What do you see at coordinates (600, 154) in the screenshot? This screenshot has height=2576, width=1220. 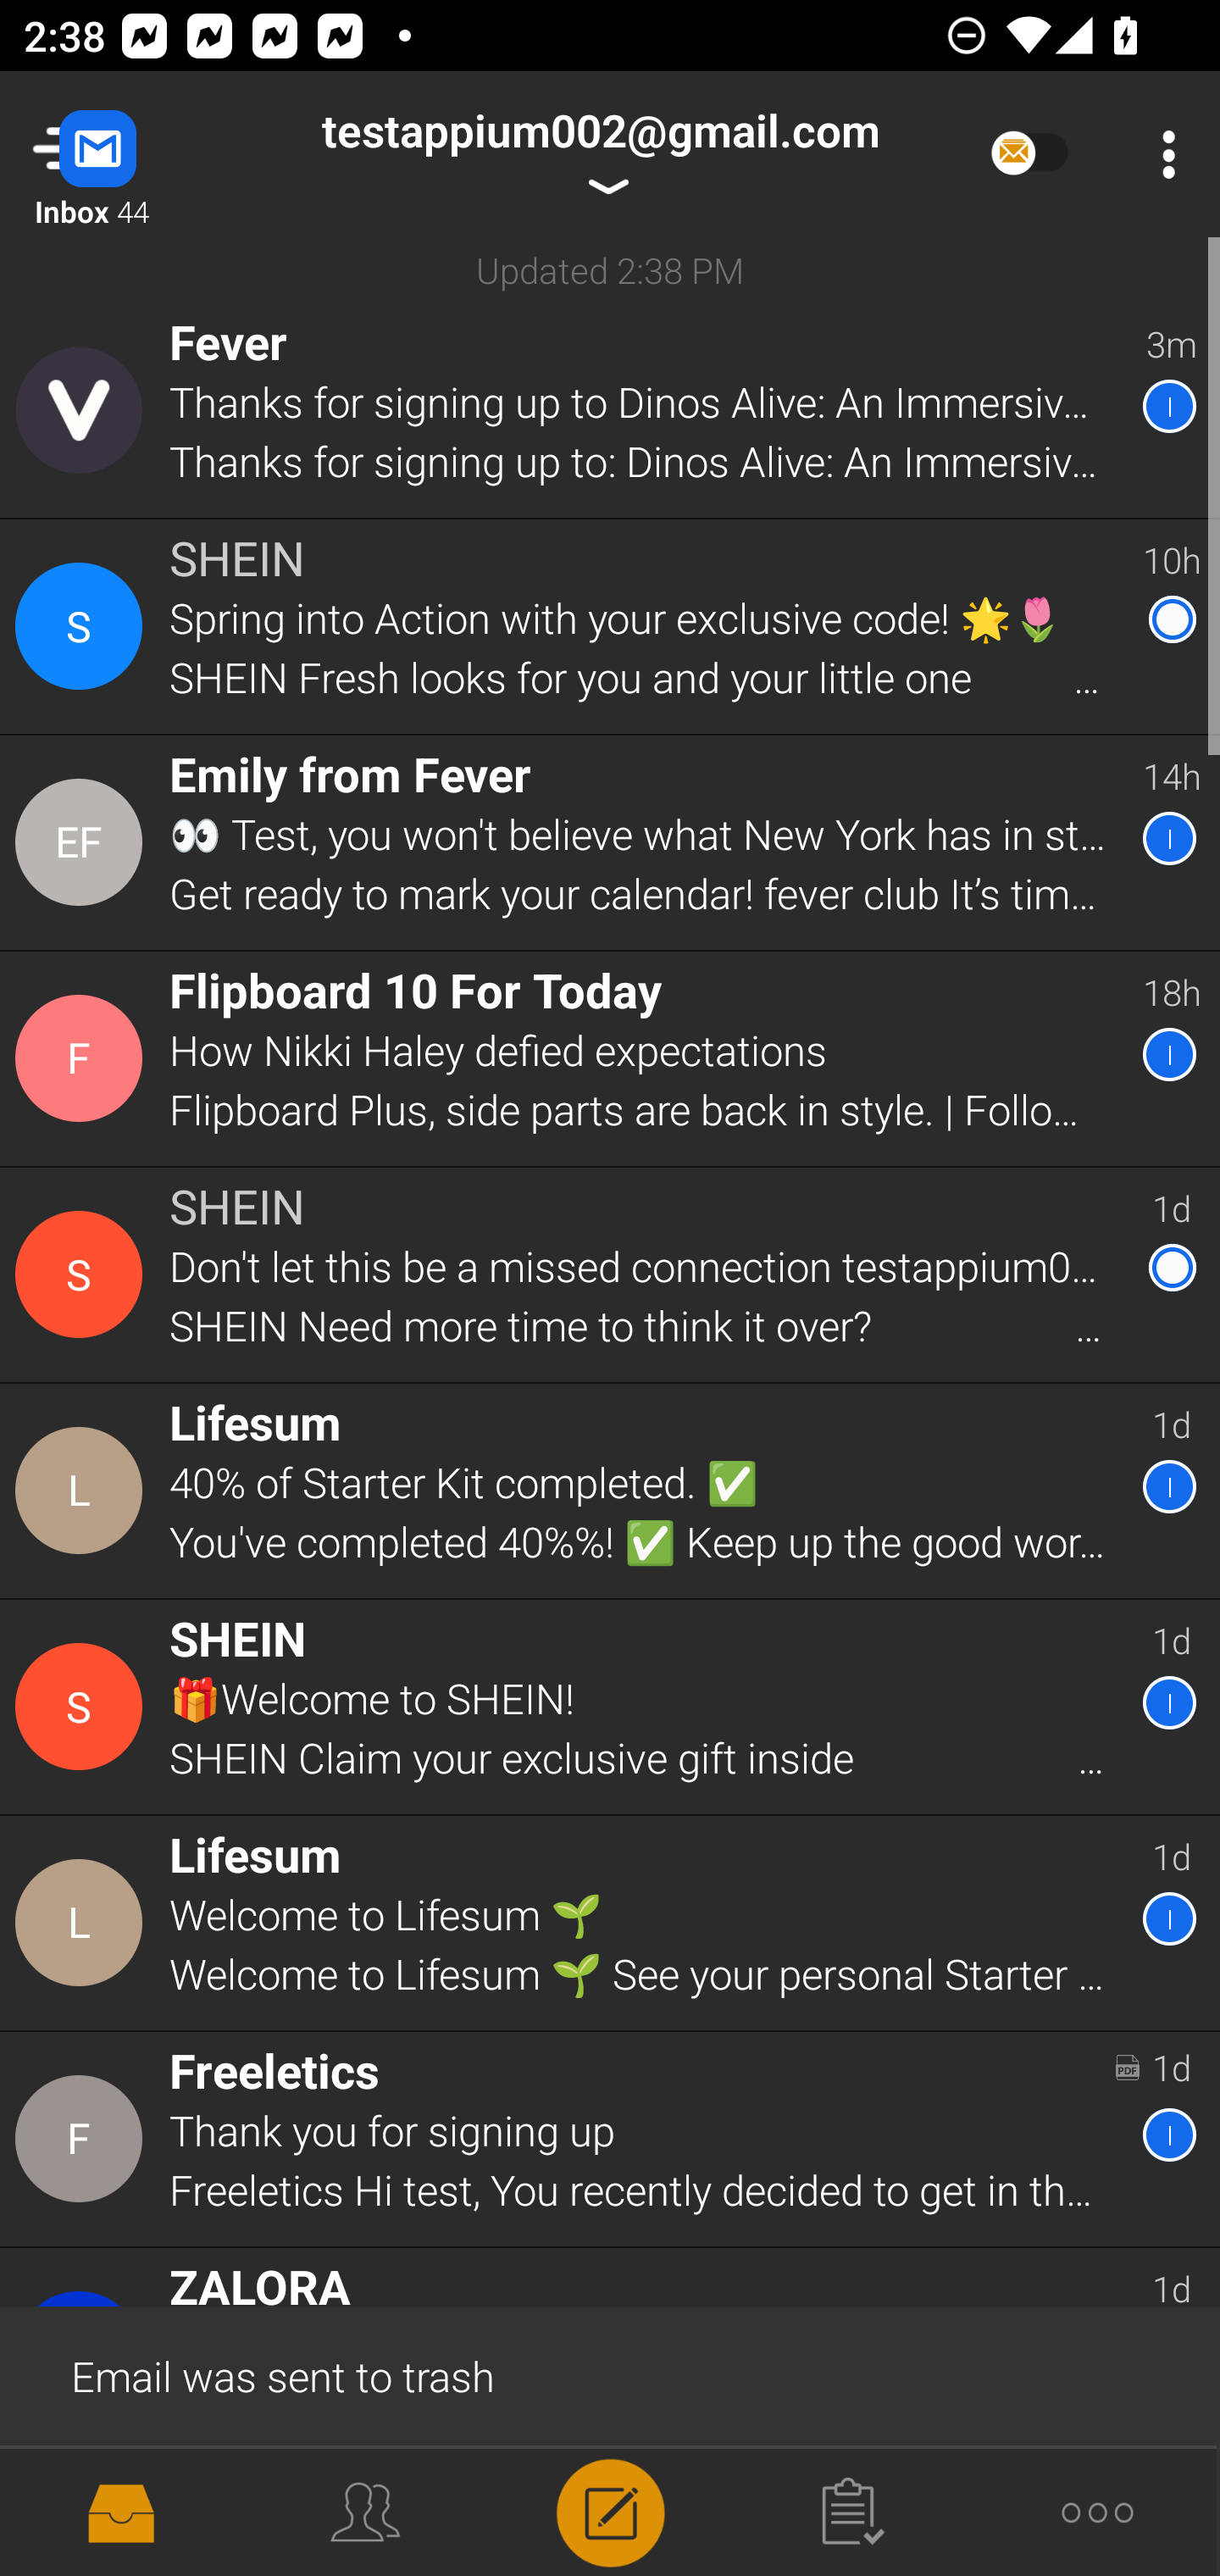 I see `testappium002@gmail.com` at bounding box center [600, 154].